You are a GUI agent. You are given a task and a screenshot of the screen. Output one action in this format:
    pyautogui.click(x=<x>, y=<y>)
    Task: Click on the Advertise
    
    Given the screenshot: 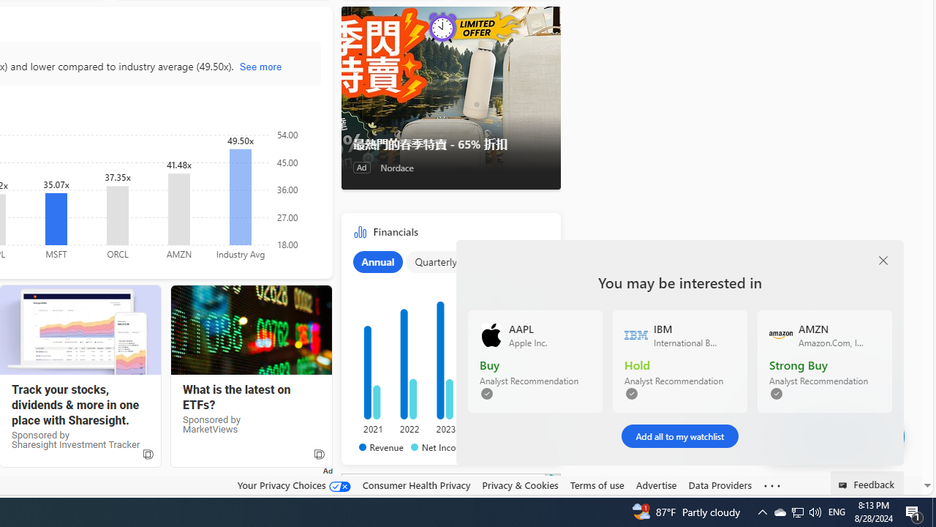 What is the action you would take?
    pyautogui.click(x=656, y=485)
    